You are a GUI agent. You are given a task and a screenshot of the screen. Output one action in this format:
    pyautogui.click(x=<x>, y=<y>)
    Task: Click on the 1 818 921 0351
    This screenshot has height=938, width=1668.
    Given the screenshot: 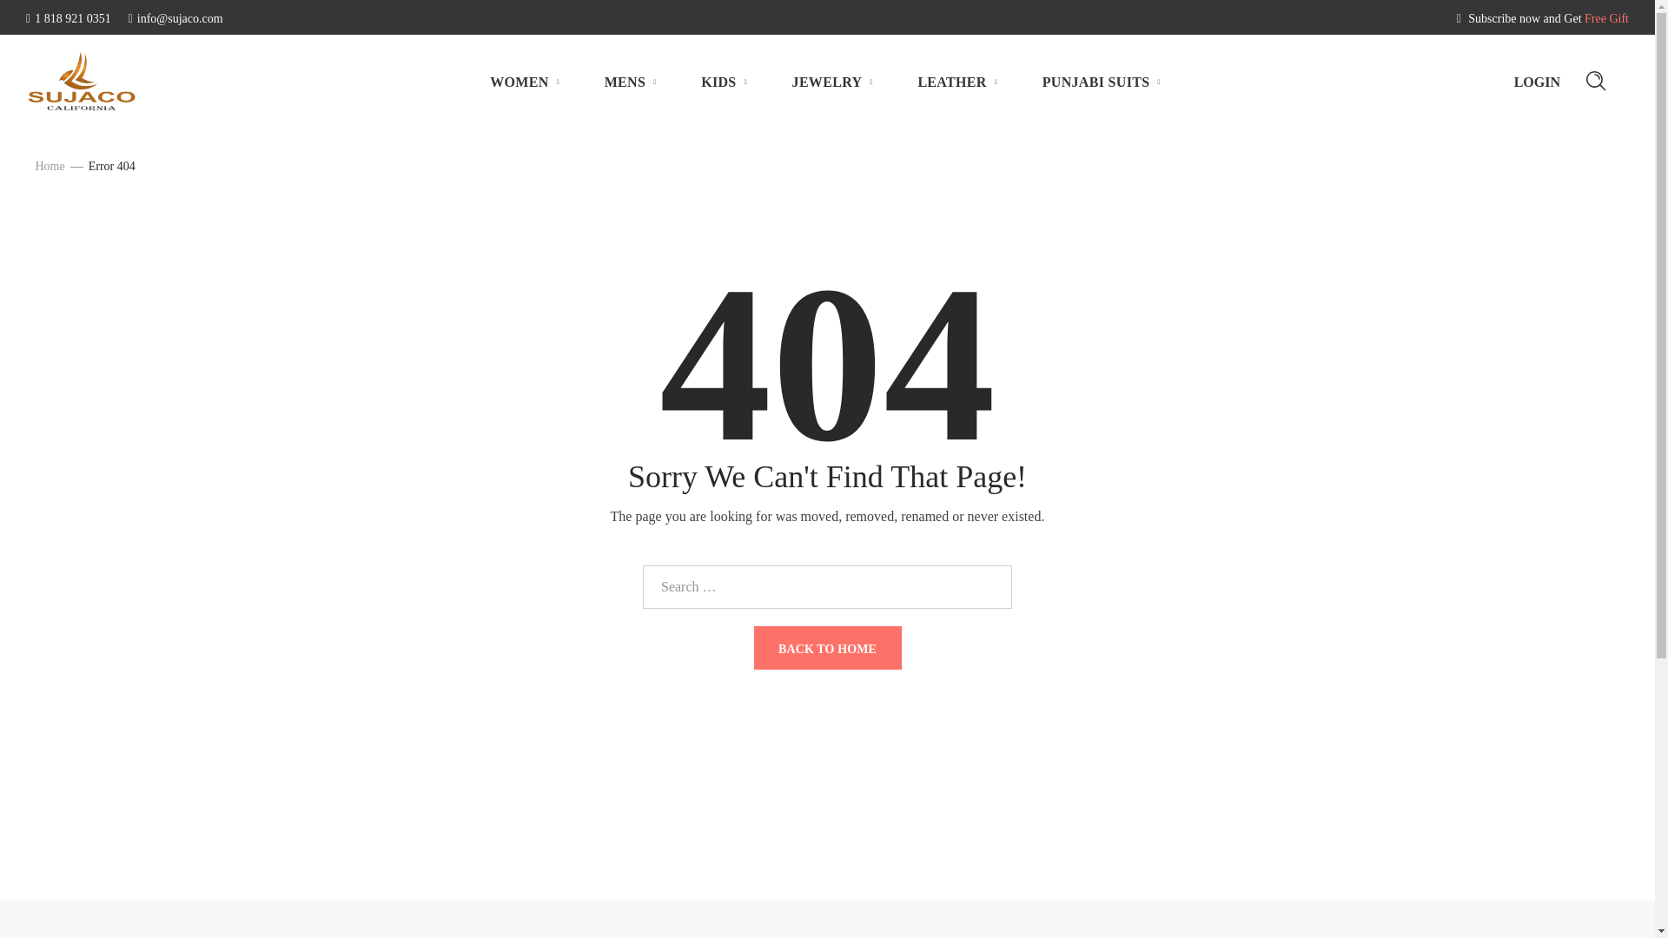 What is the action you would take?
    pyautogui.click(x=69, y=19)
    